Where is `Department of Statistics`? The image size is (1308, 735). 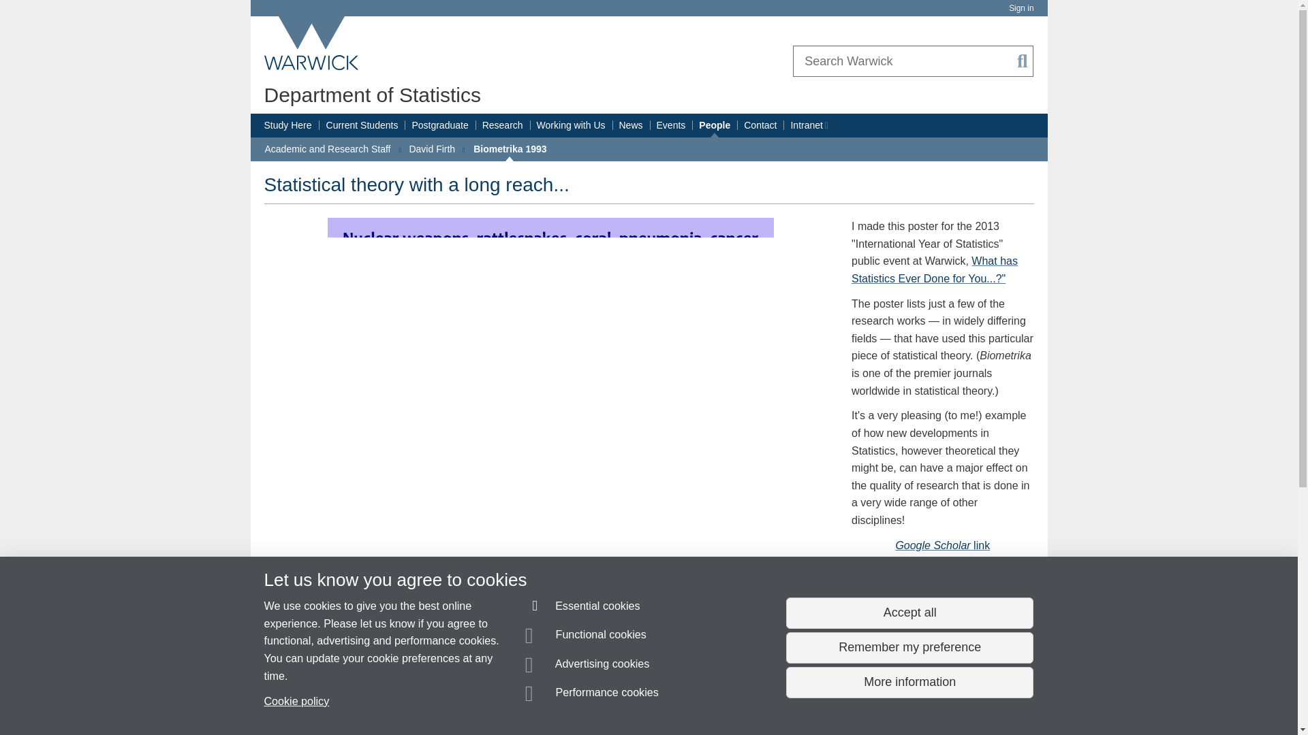
Department of Statistics is located at coordinates (372, 95).